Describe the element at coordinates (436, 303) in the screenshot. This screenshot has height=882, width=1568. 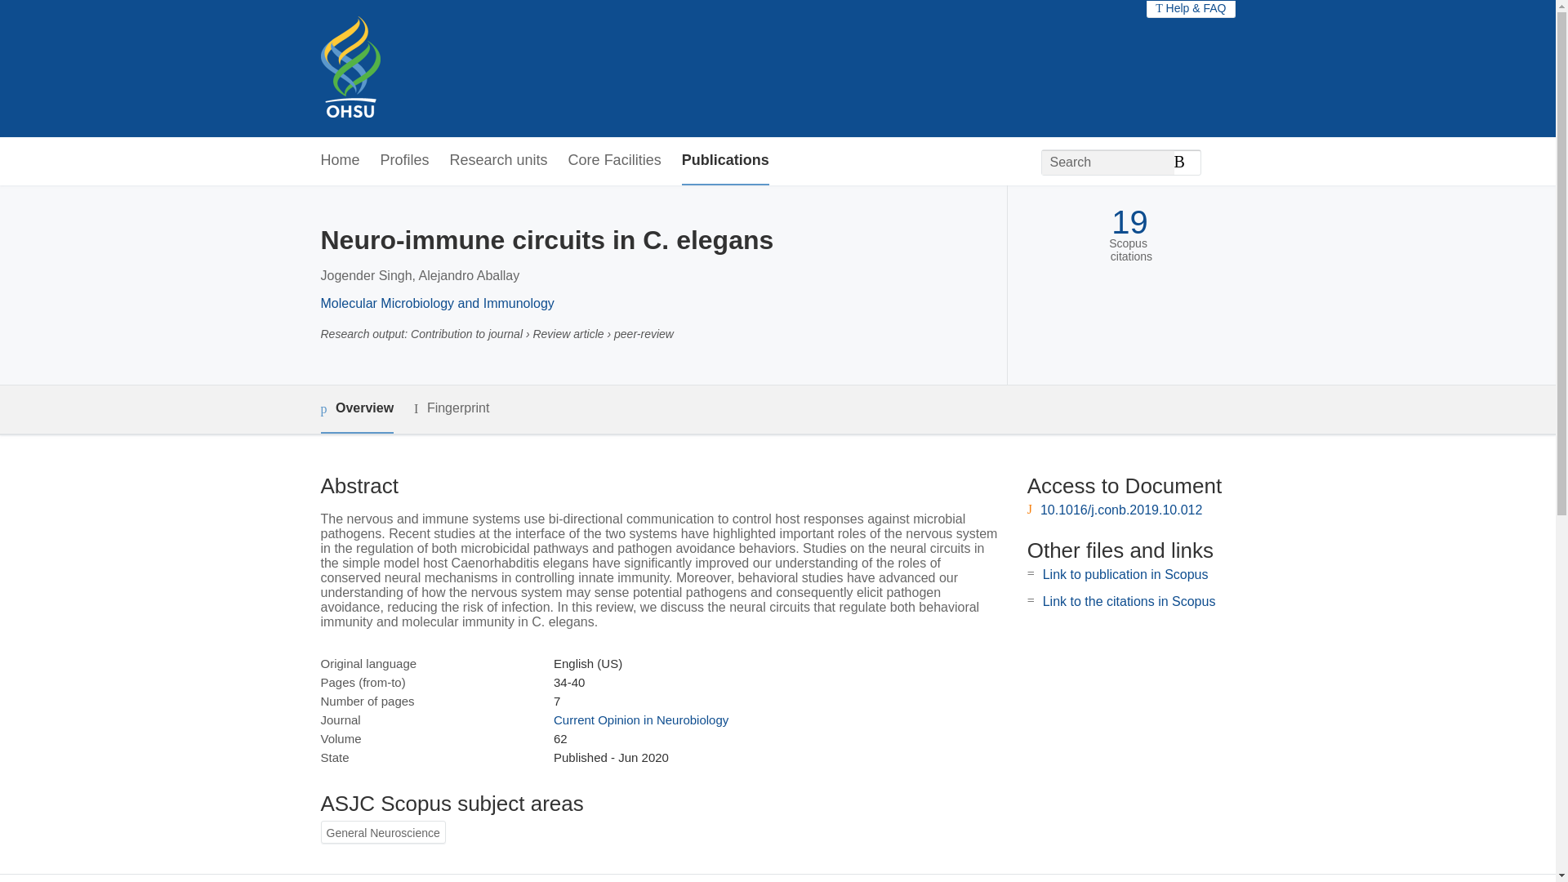
I see `Molecular Microbiology and Immunology` at that location.